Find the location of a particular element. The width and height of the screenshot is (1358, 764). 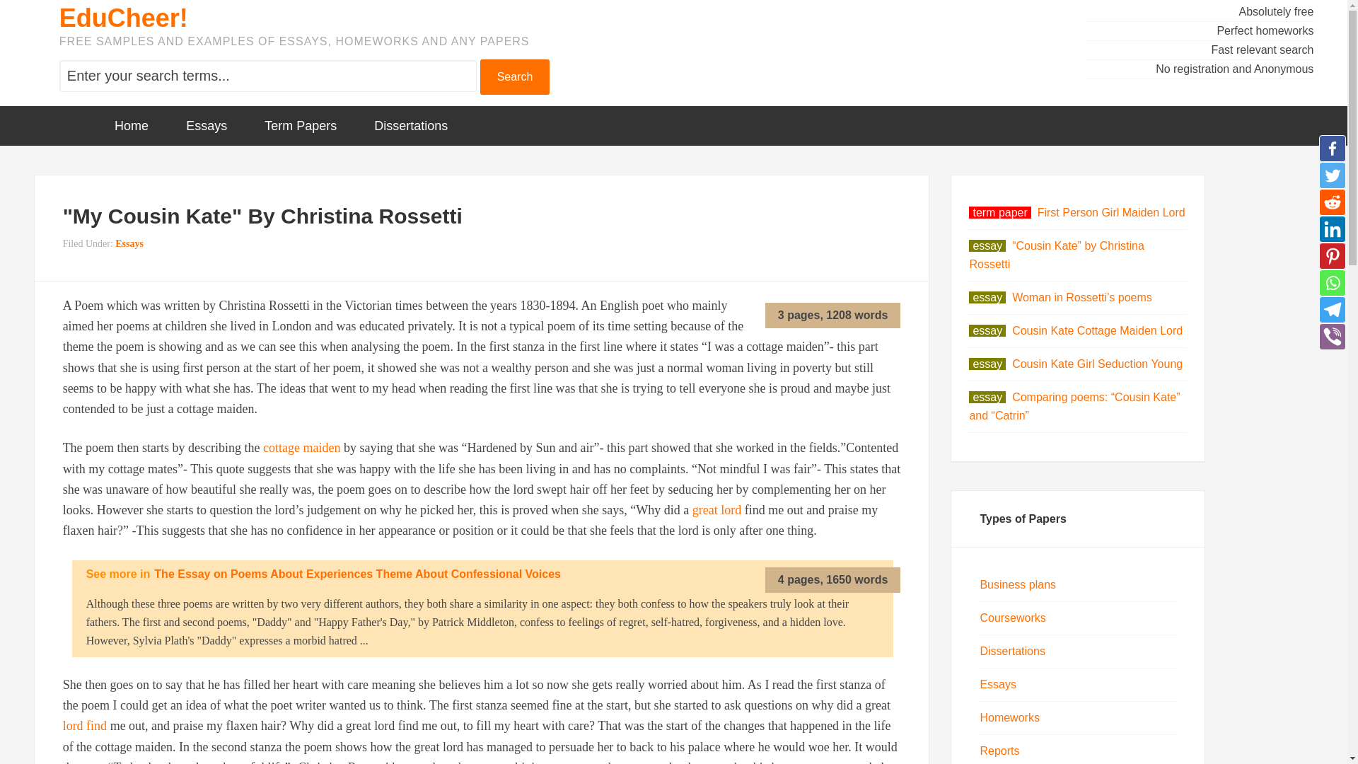

Dissertations is located at coordinates (1011, 651).